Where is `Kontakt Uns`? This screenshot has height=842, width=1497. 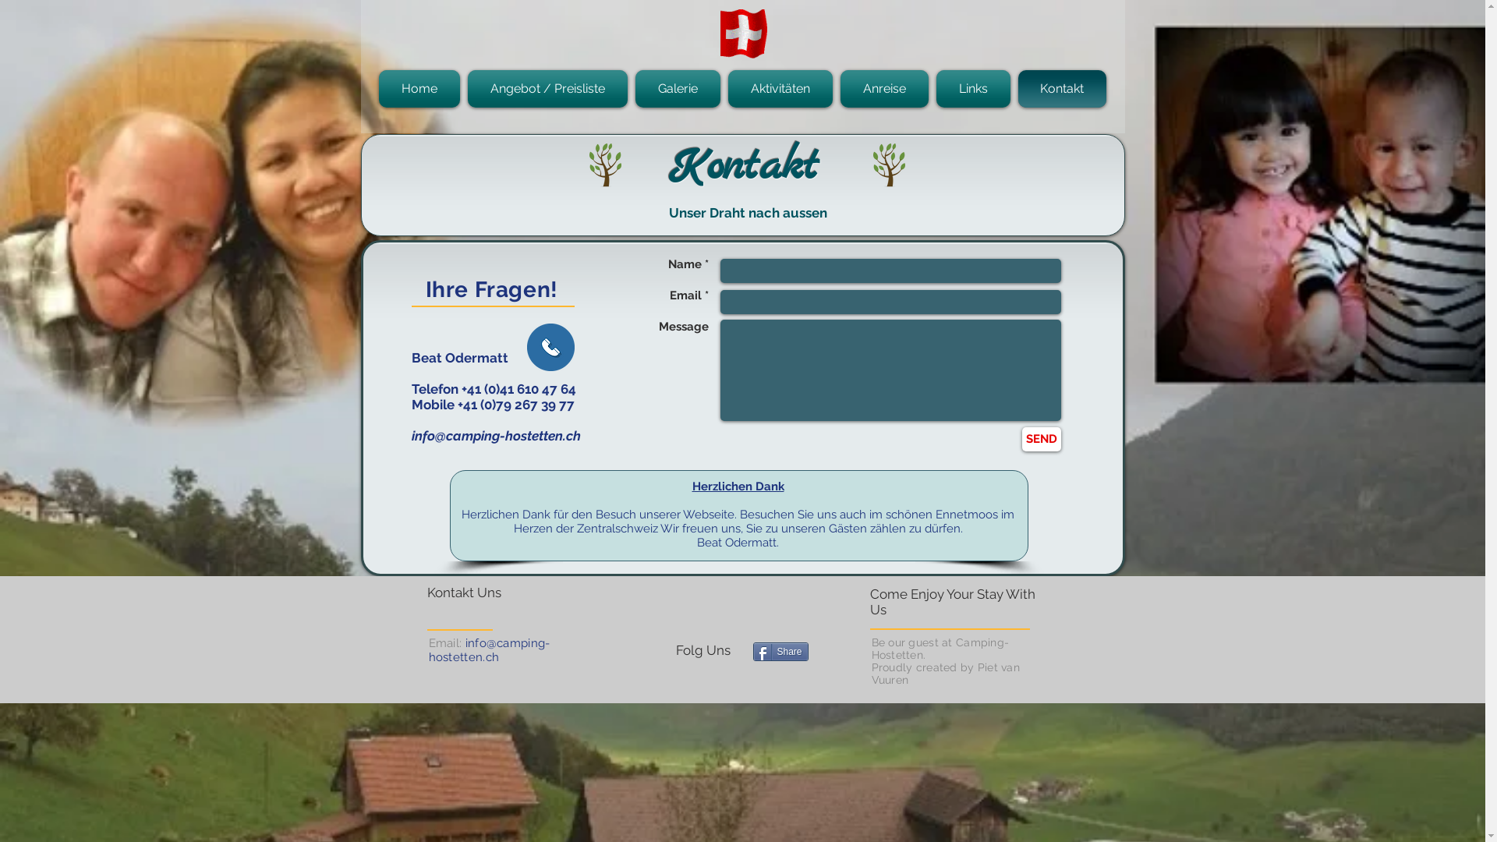 Kontakt Uns is located at coordinates (478, 593).